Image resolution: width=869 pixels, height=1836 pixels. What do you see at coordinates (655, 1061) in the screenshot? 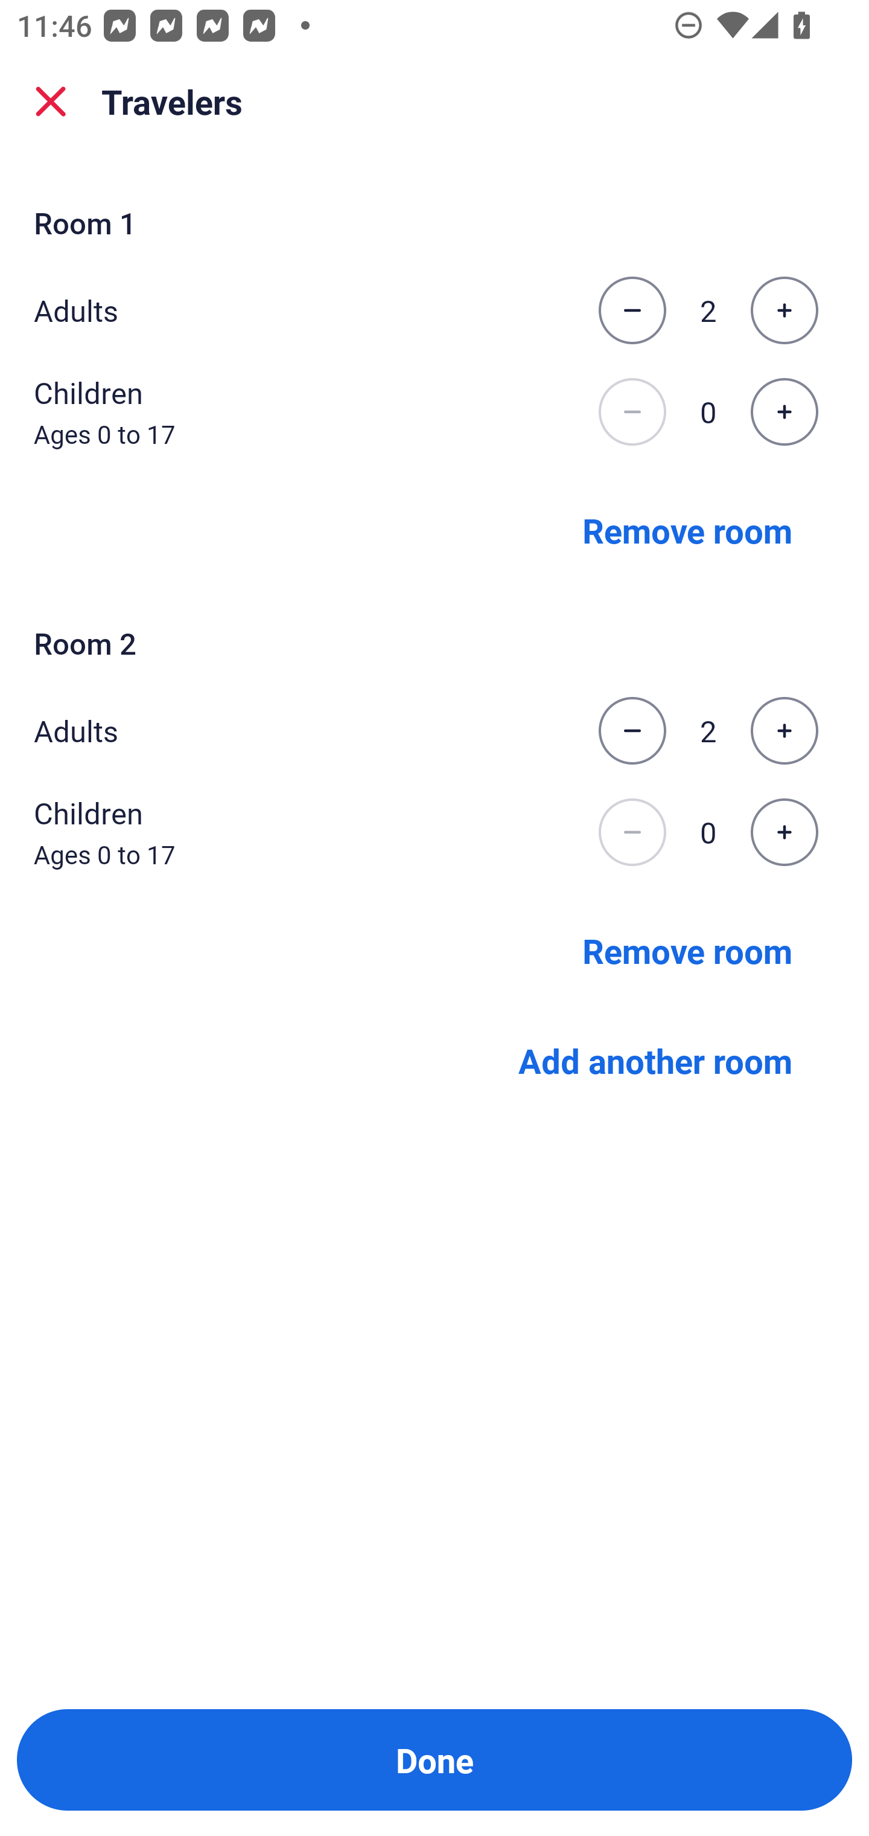
I see `Add another room` at bounding box center [655, 1061].